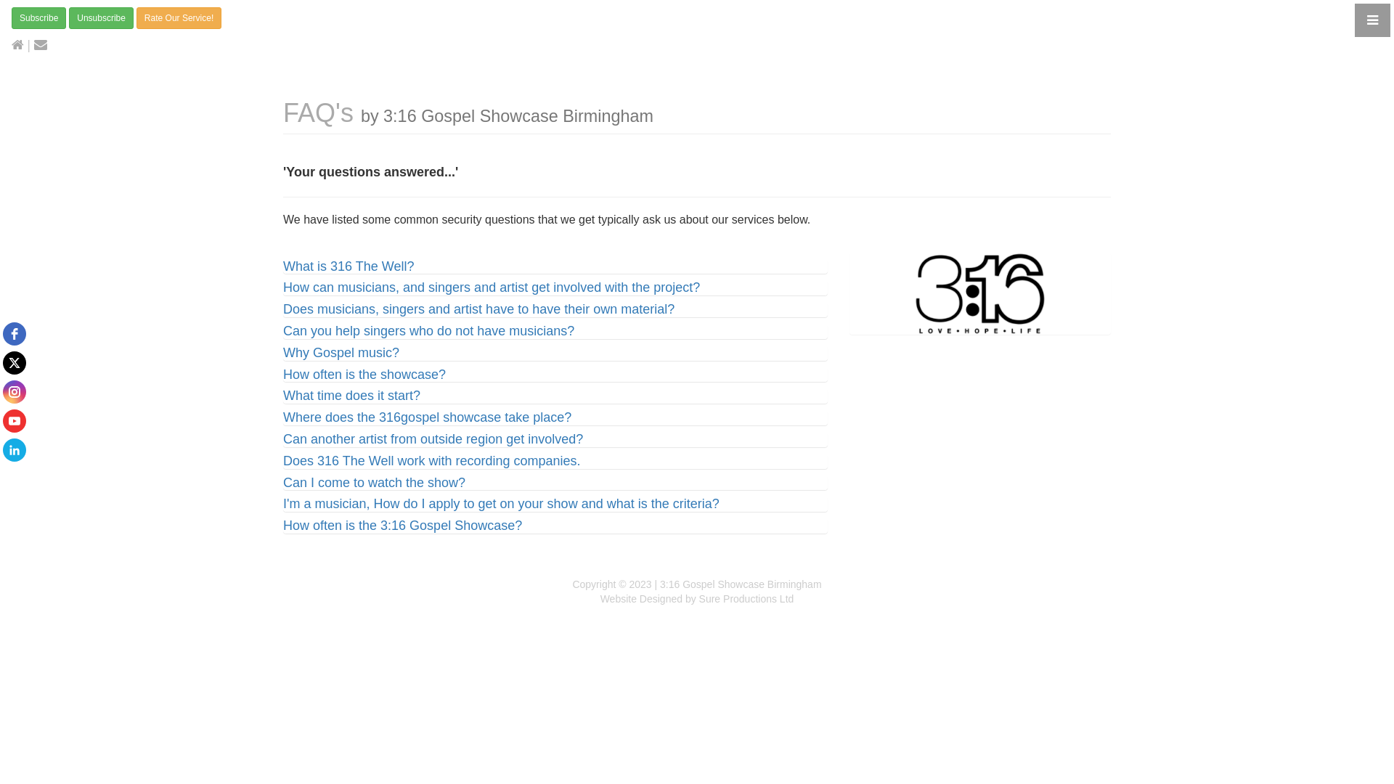 The height and width of the screenshot is (784, 1394). Describe the element at coordinates (428, 331) in the screenshot. I see `Can you help singers who do not have musicians?` at that location.